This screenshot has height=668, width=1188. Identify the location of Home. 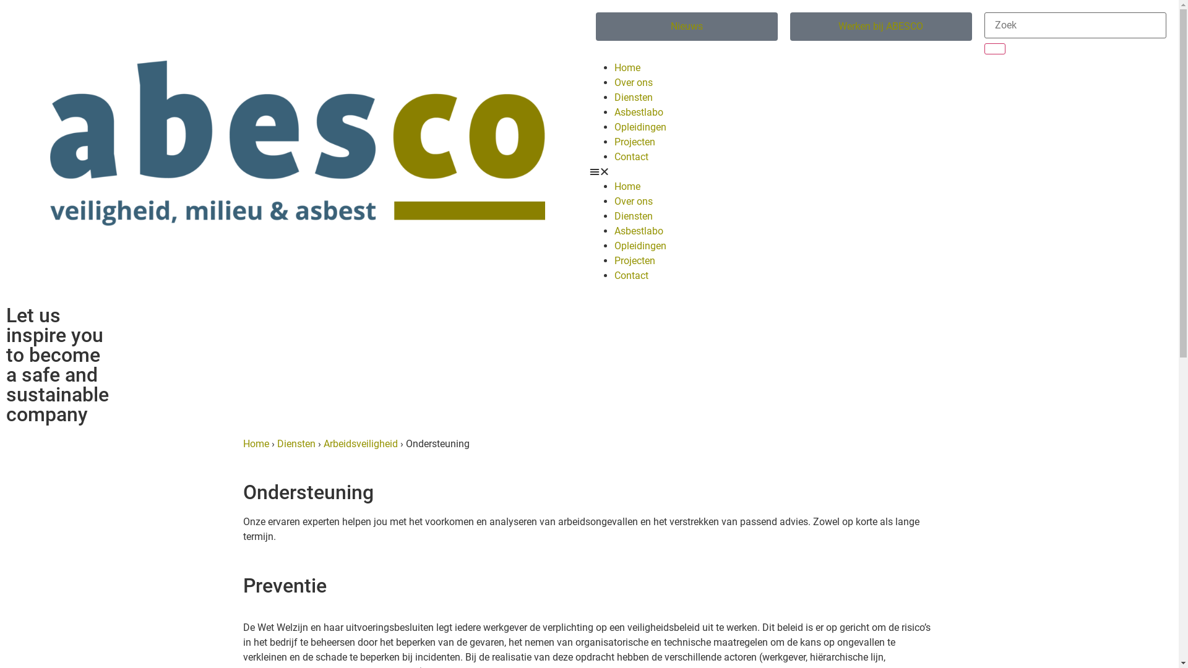
(627, 187).